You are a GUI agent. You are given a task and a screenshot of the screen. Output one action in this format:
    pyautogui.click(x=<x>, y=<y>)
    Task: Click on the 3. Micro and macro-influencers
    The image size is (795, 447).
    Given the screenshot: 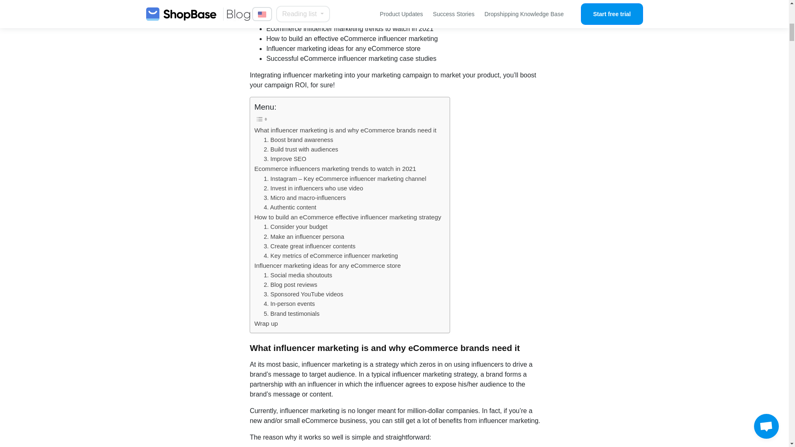 What is the action you would take?
    pyautogui.click(x=305, y=198)
    